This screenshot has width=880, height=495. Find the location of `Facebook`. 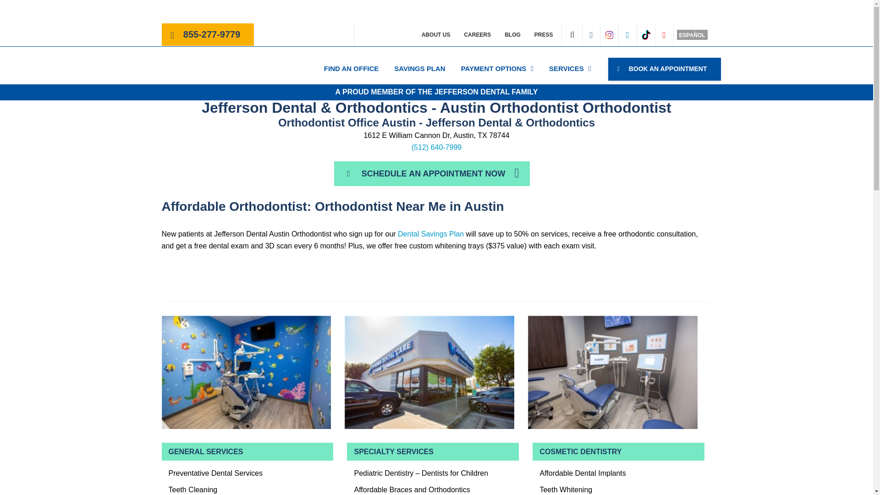

Facebook is located at coordinates (591, 35).